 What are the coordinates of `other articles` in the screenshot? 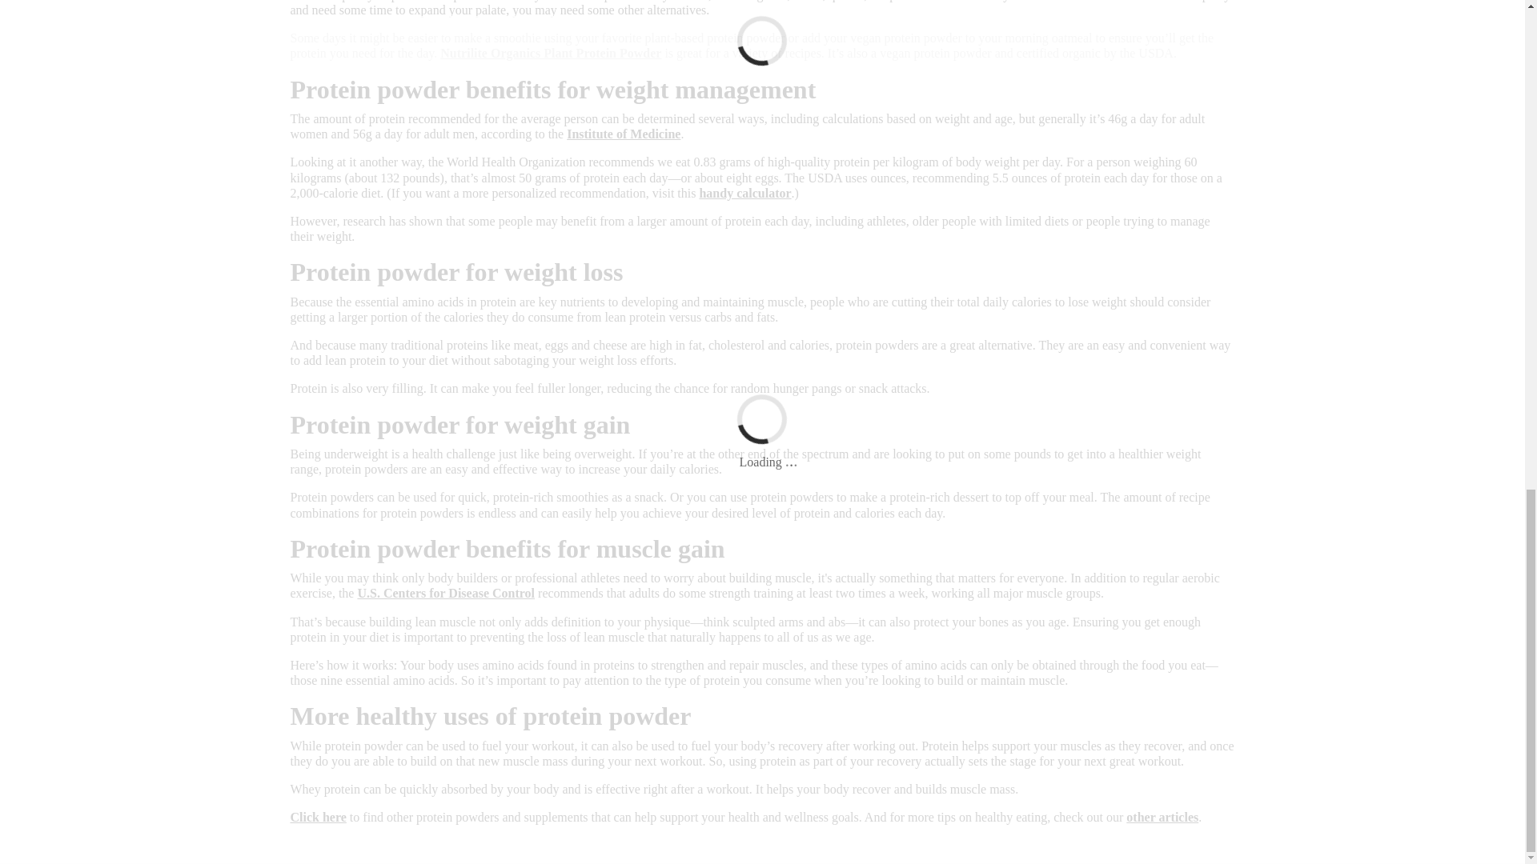 It's located at (1162, 818).